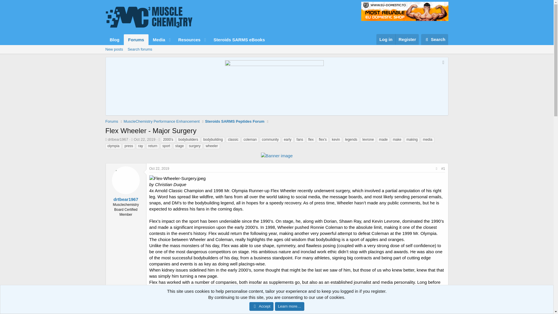 The width and height of the screenshot is (558, 314). What do you see at coordinates (136, 40) in the screenshot?
I see `Forums` at bounding box center [136, 40].